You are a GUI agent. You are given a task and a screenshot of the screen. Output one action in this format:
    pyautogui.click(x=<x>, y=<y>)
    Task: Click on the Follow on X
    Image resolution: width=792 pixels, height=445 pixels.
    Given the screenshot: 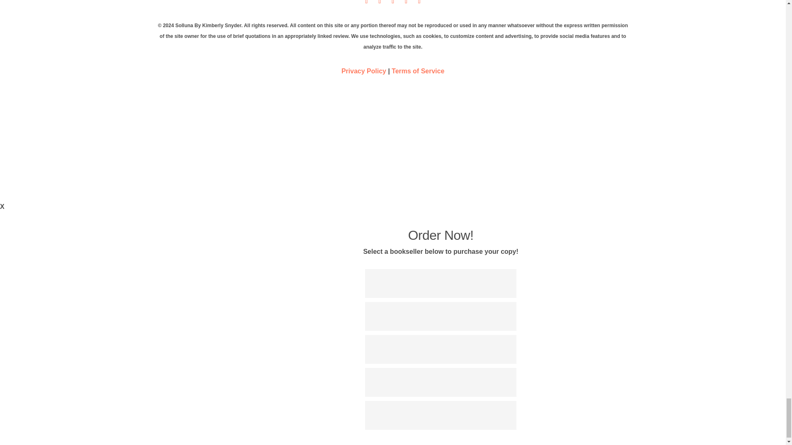 What is the action you would take?
    pyautogui.click(x=366, y=4)
    